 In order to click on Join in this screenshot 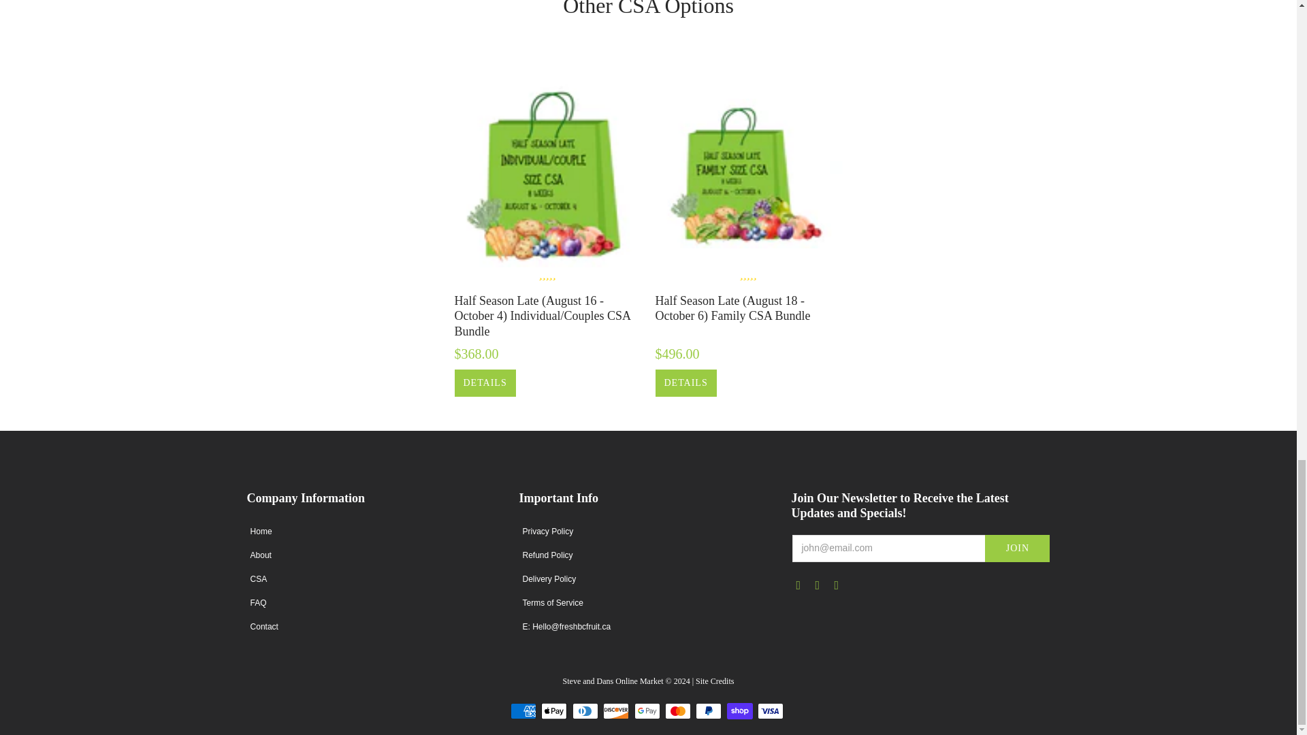, I will do `click(1017, 549)`.